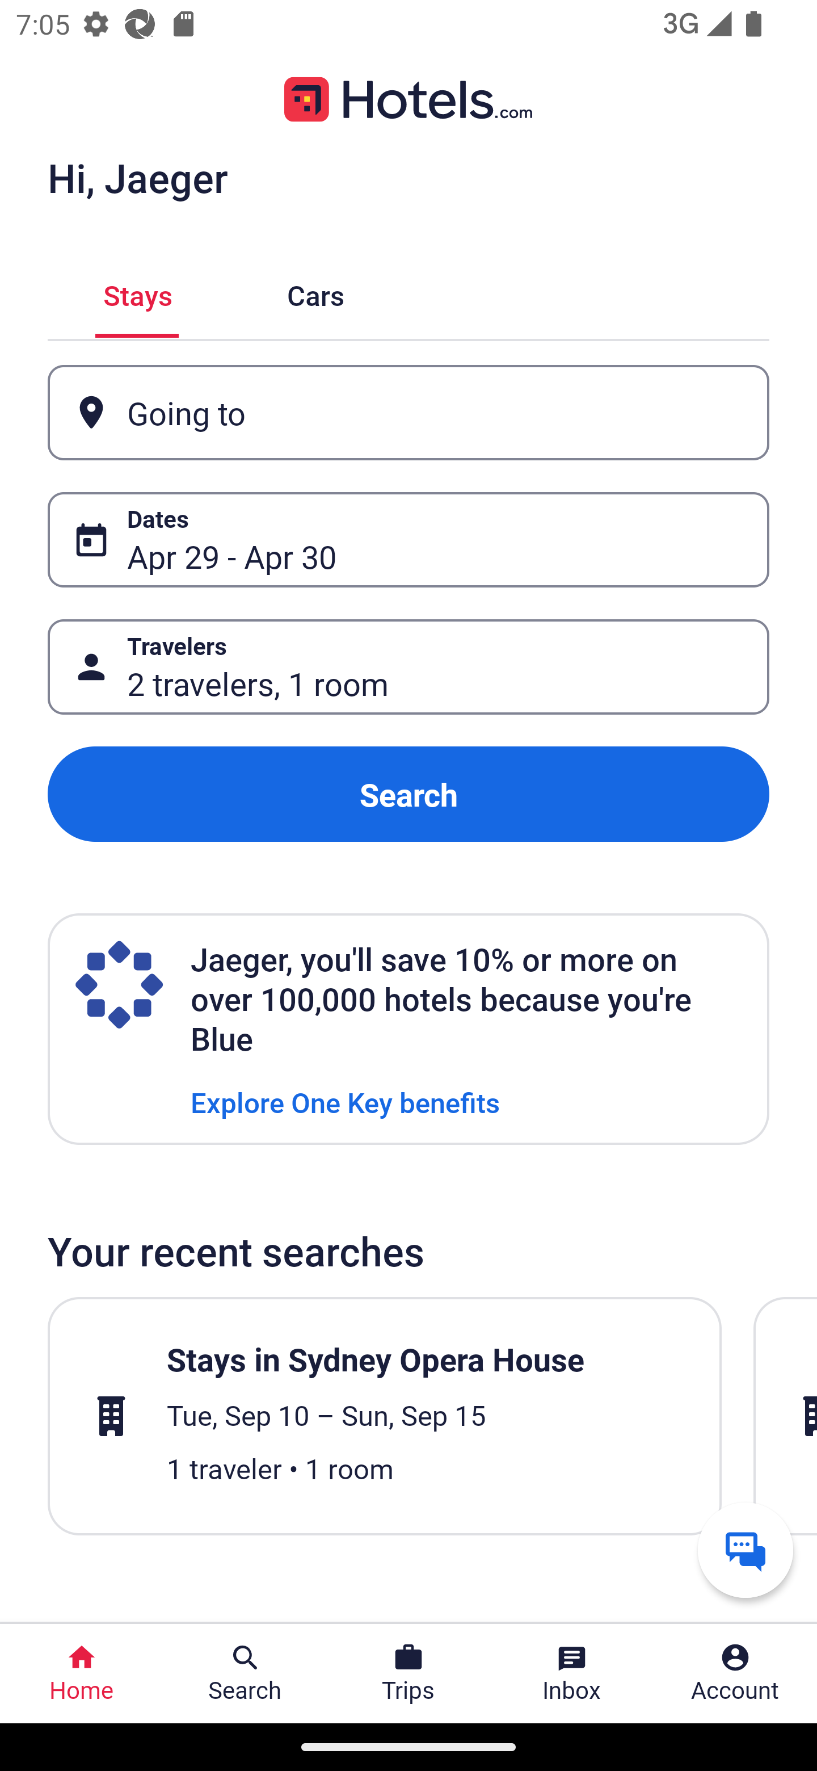  What do you see at coordinates (245, 1673) in the screenshot?
I see `Search Search Button` at bounding box center [245, 1673].